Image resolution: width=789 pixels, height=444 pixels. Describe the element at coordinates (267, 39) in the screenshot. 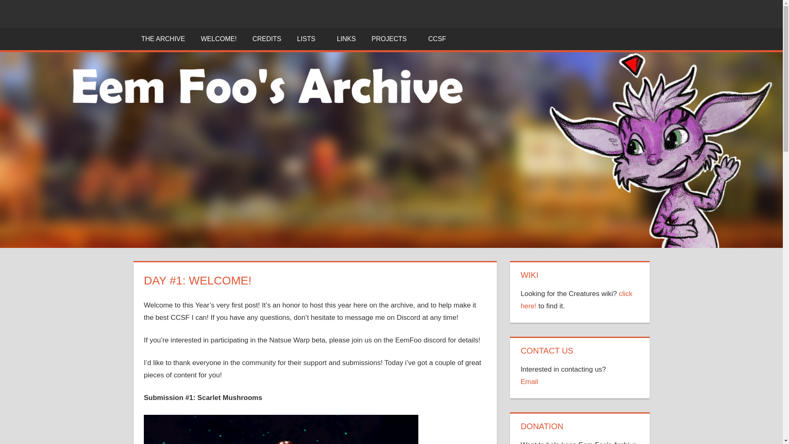

I see `CREDITS` at that location.